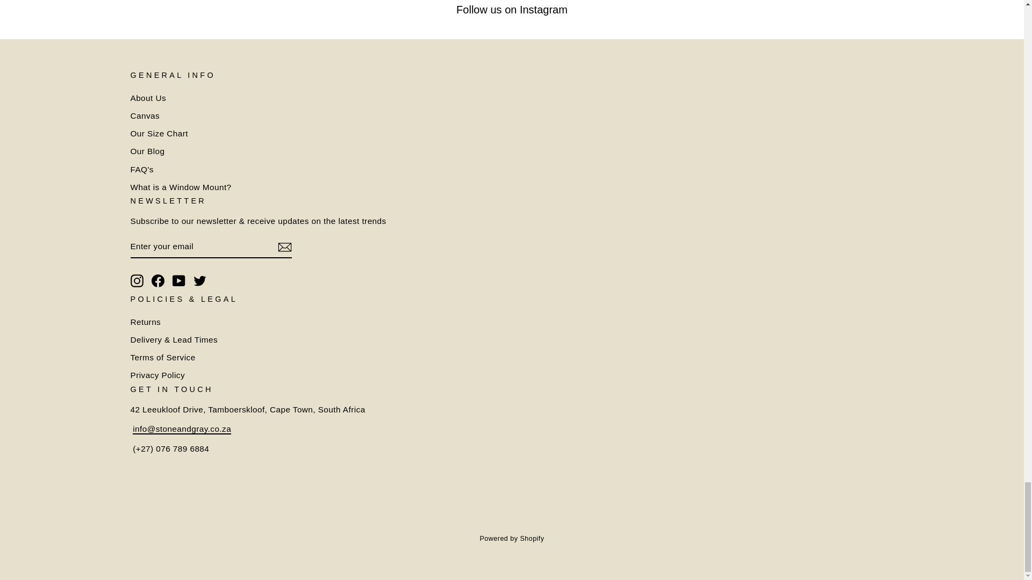 The image size is (1032, 580). What do you see at coordinates (200, 280) in the screenshot?
I see `Stone and Gray on Twitter` at bounding box center [200, 280].